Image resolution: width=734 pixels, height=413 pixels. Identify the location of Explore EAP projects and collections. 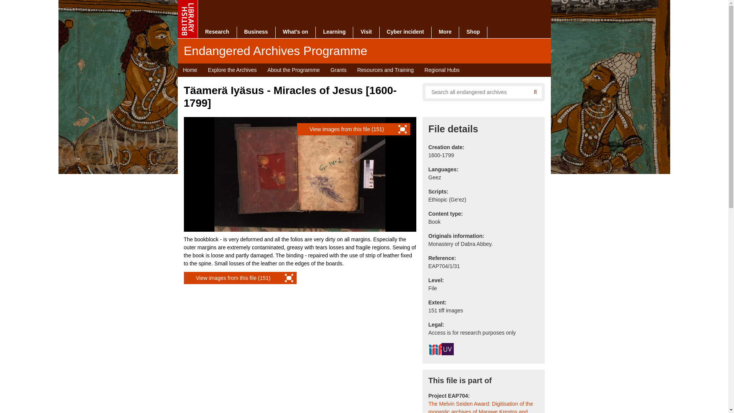
(232, 70).